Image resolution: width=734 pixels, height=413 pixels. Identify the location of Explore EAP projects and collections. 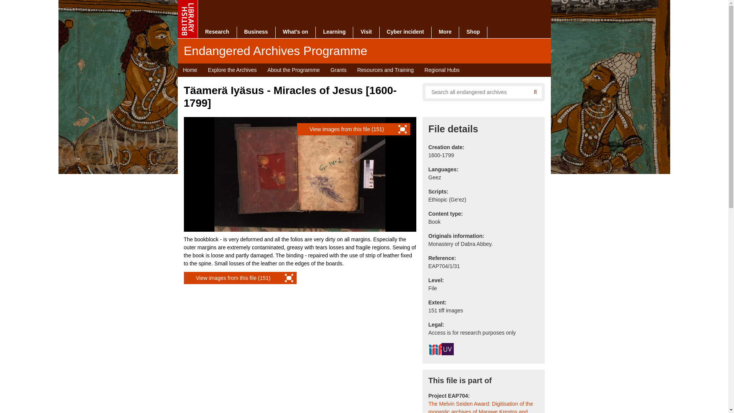
(232, 70).